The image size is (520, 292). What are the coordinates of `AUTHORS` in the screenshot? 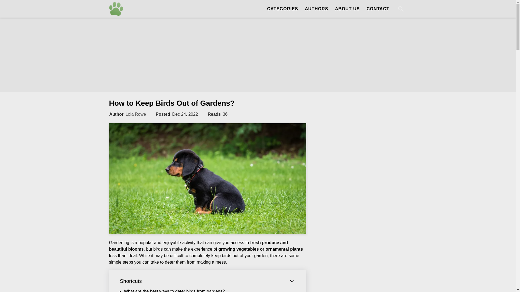 It's located at (316, 9).